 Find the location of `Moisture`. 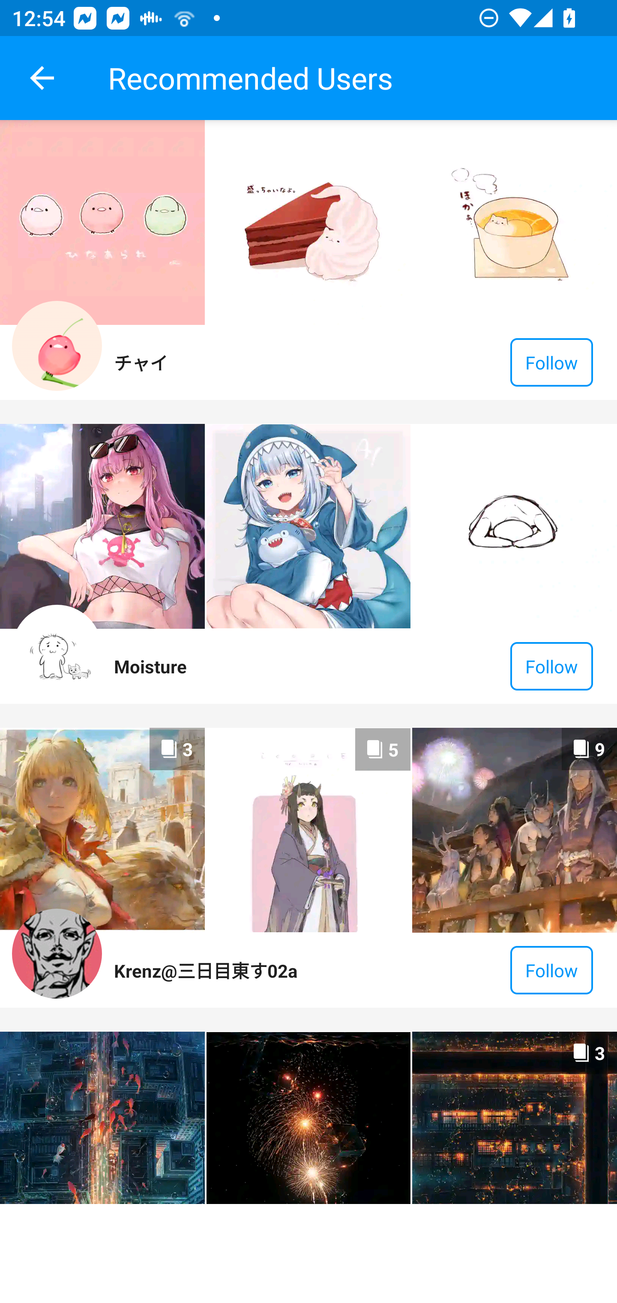

Moisture is located at coordinates (150, 666).